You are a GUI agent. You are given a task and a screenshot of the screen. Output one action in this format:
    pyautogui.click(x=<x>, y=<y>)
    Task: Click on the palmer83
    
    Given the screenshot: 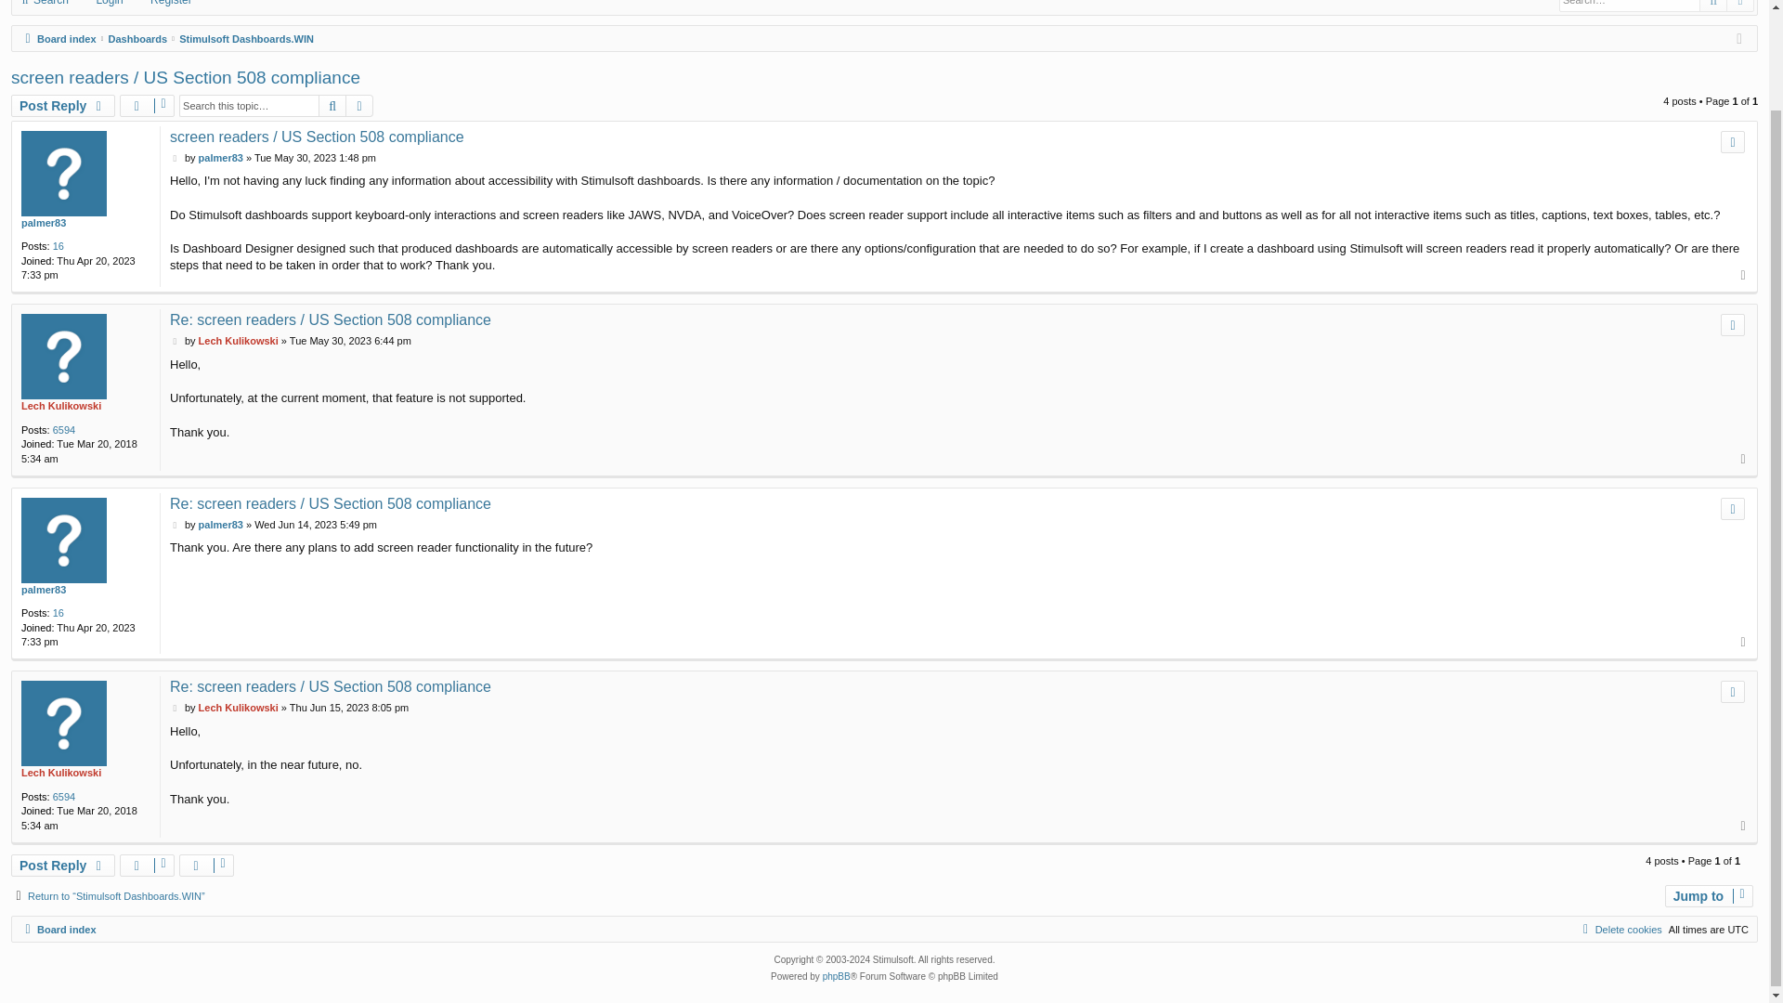 What is the action you would take?
    pyautogui.click(x=44, y=223)
    